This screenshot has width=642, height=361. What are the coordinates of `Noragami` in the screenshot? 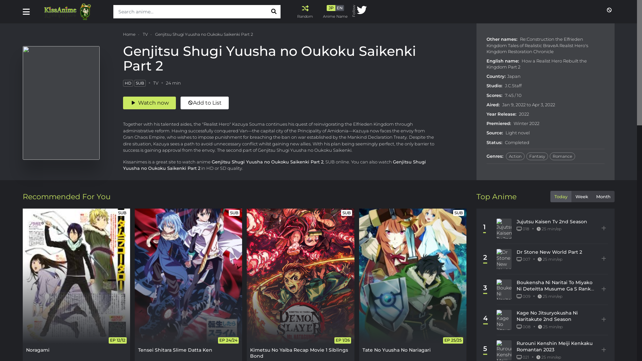 It's located at (38, 350).